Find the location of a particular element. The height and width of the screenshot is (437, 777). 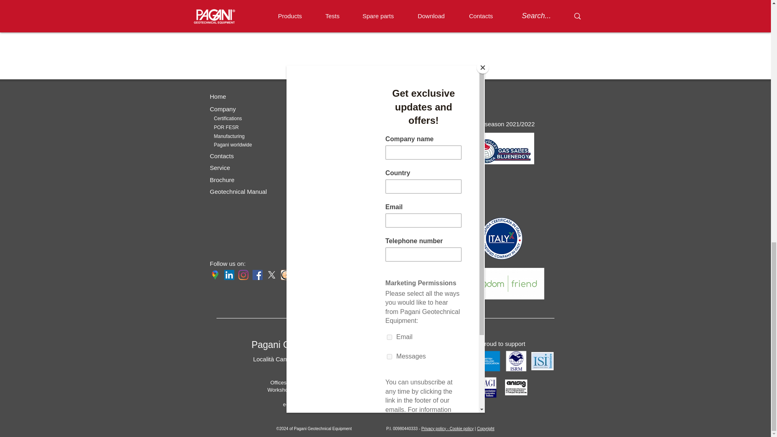

Pagani per Treedom green is located at coordinates (502, 283).